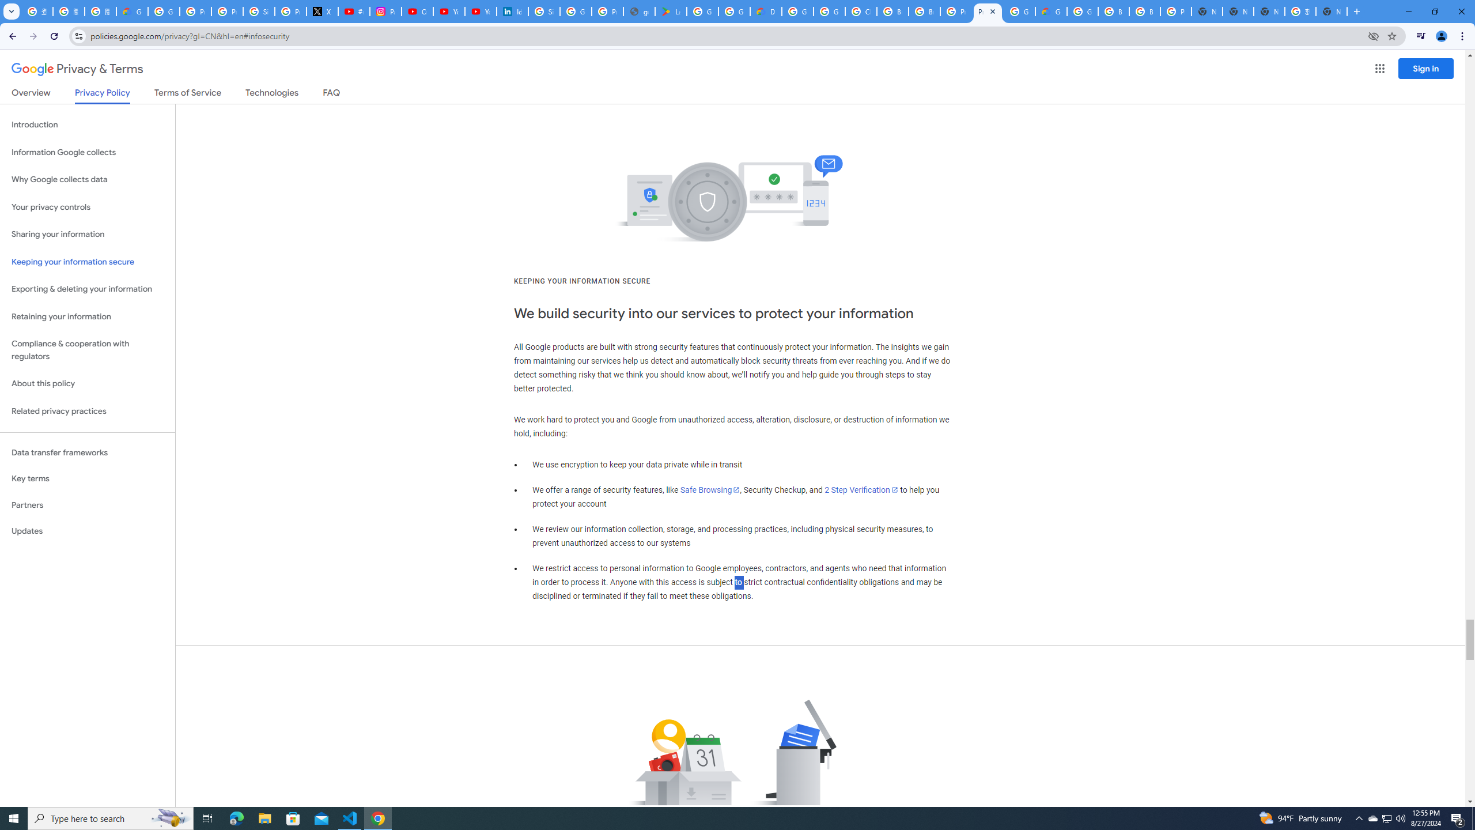  Describe the element at coordinates (1463, 36) in the screenshot. I see `Chrome` at that location.